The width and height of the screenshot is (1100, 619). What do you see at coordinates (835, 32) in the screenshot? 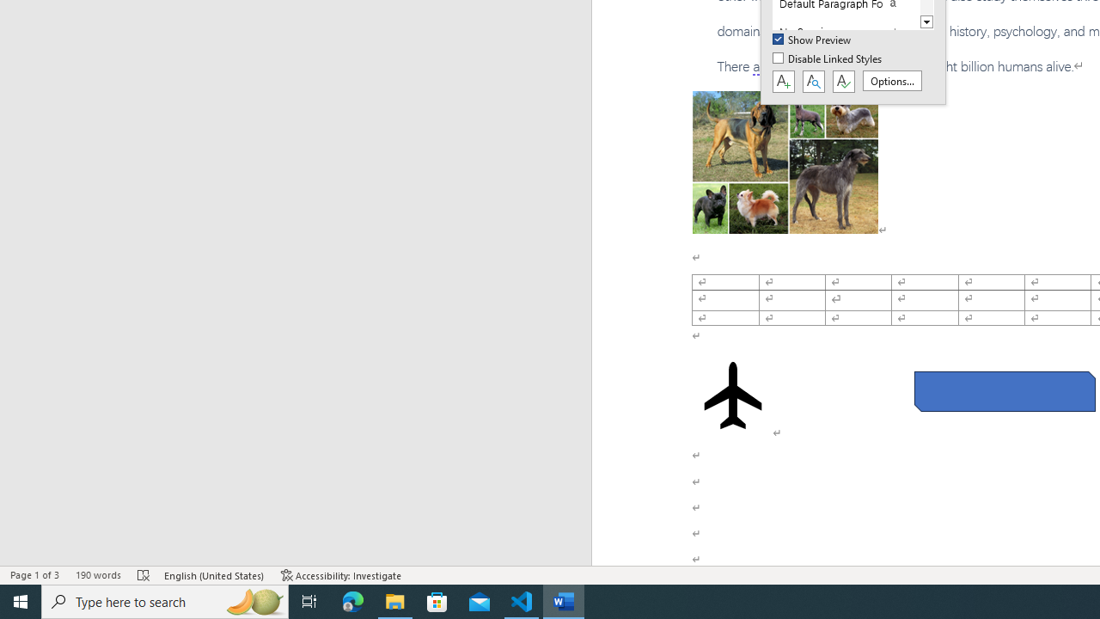
I see `Class: NetUIImage` at bounding box center [835, 32].